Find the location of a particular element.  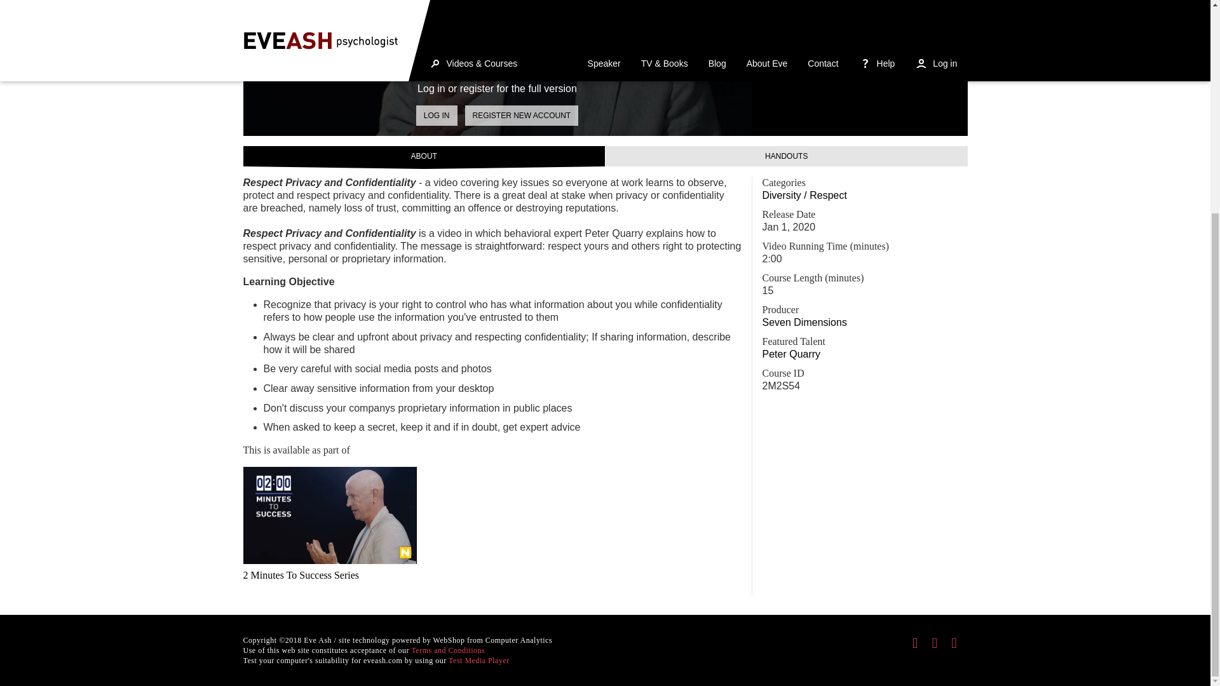

New Release is located at coordinates (405, 553).